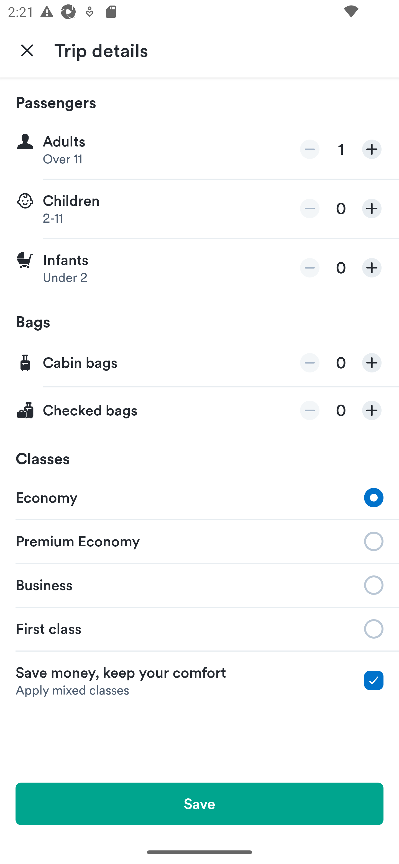 This screenshot has height=864, width=399. I want to click on Remove, so click(310, 268).